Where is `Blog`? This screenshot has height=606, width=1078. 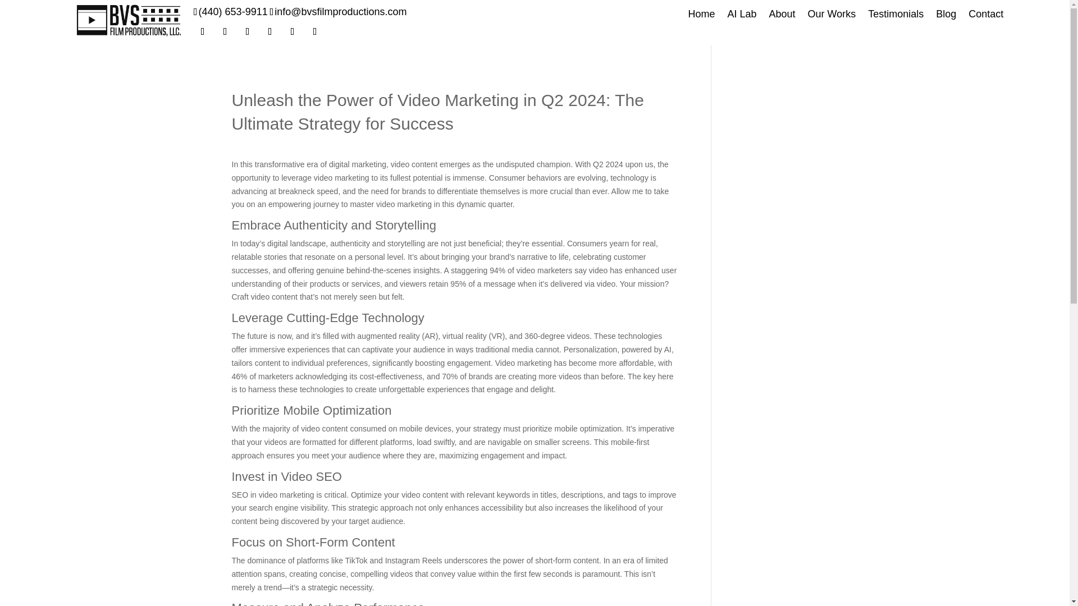
Blog is located at coordinates (945, 16).